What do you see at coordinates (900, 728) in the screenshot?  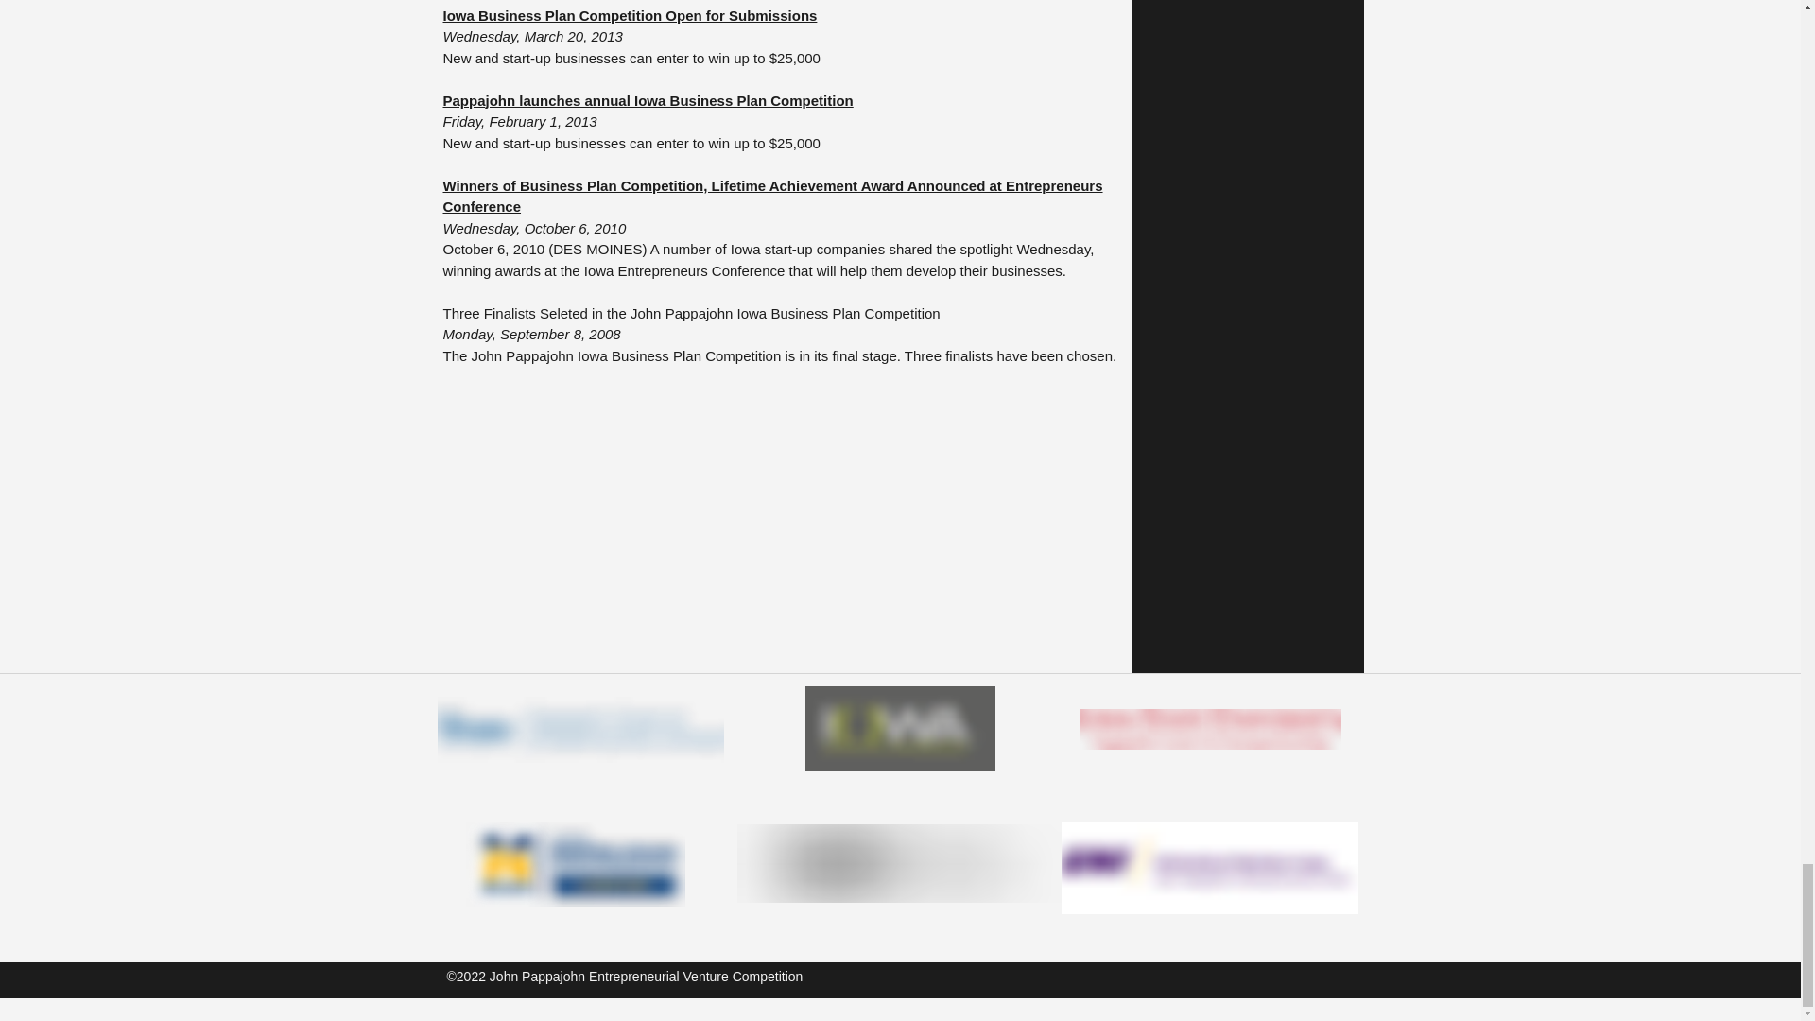 I see `ieda-logo-forwebsite.png` at bounding box center [900, 728].